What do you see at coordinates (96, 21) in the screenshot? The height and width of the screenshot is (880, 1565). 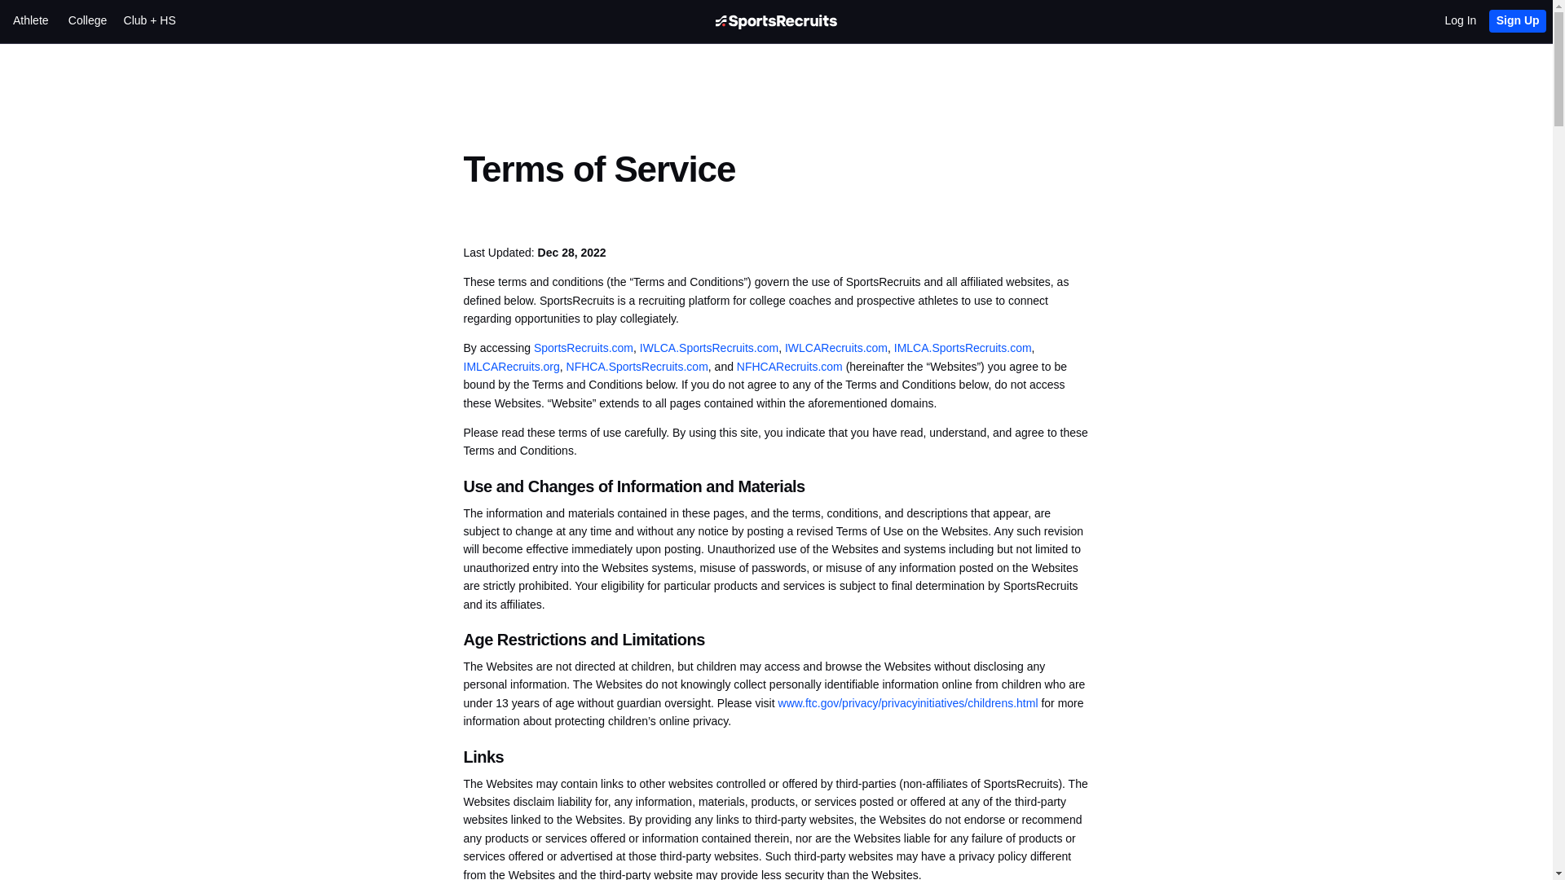 I see `College` at bounding box center [96, 21].